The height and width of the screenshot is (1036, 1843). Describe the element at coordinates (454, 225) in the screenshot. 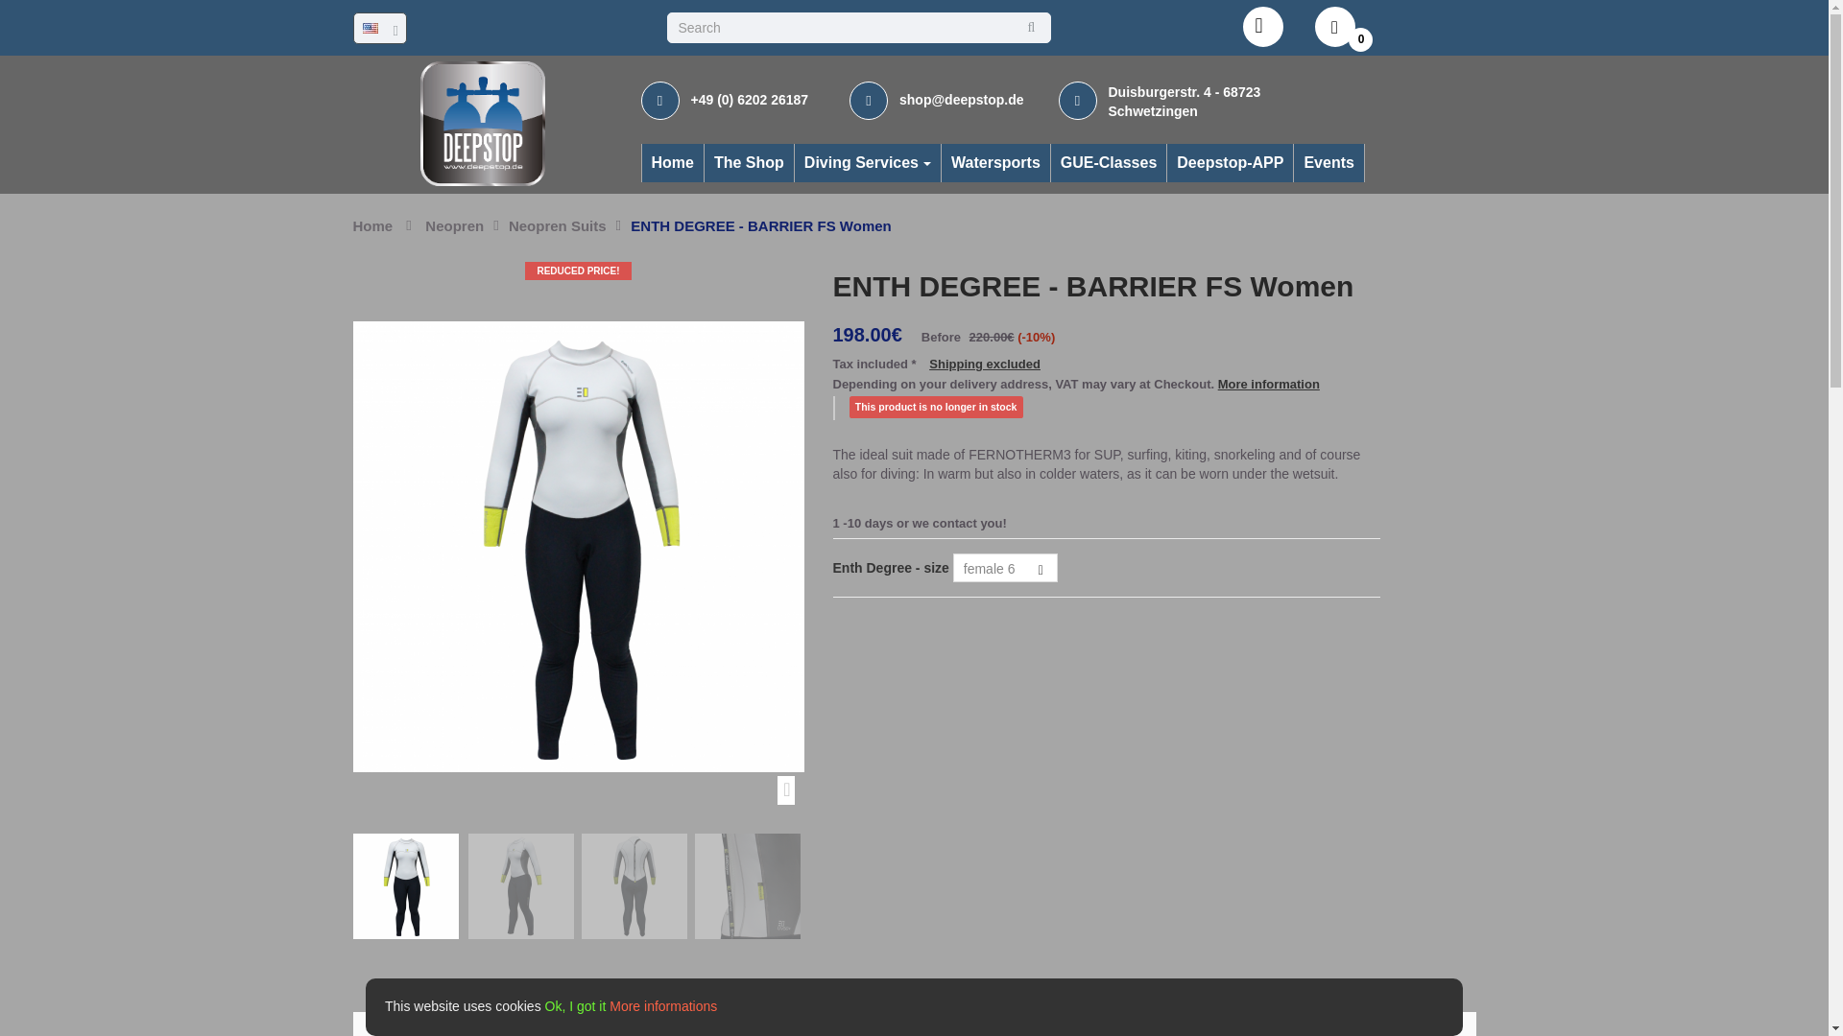

I see `Neopren` at that location.